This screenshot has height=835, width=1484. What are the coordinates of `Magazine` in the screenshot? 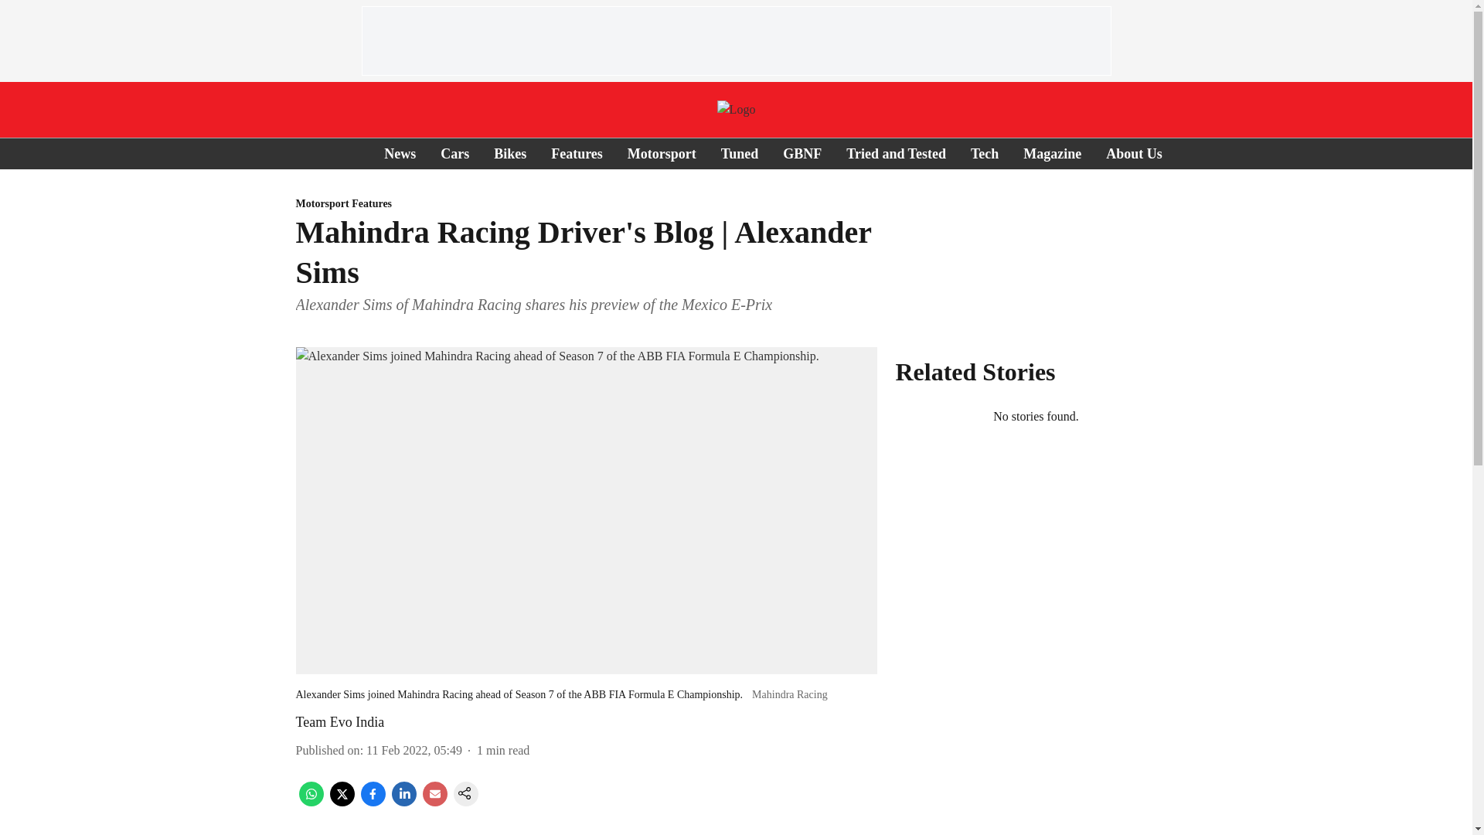 It's located at (1053, 153).